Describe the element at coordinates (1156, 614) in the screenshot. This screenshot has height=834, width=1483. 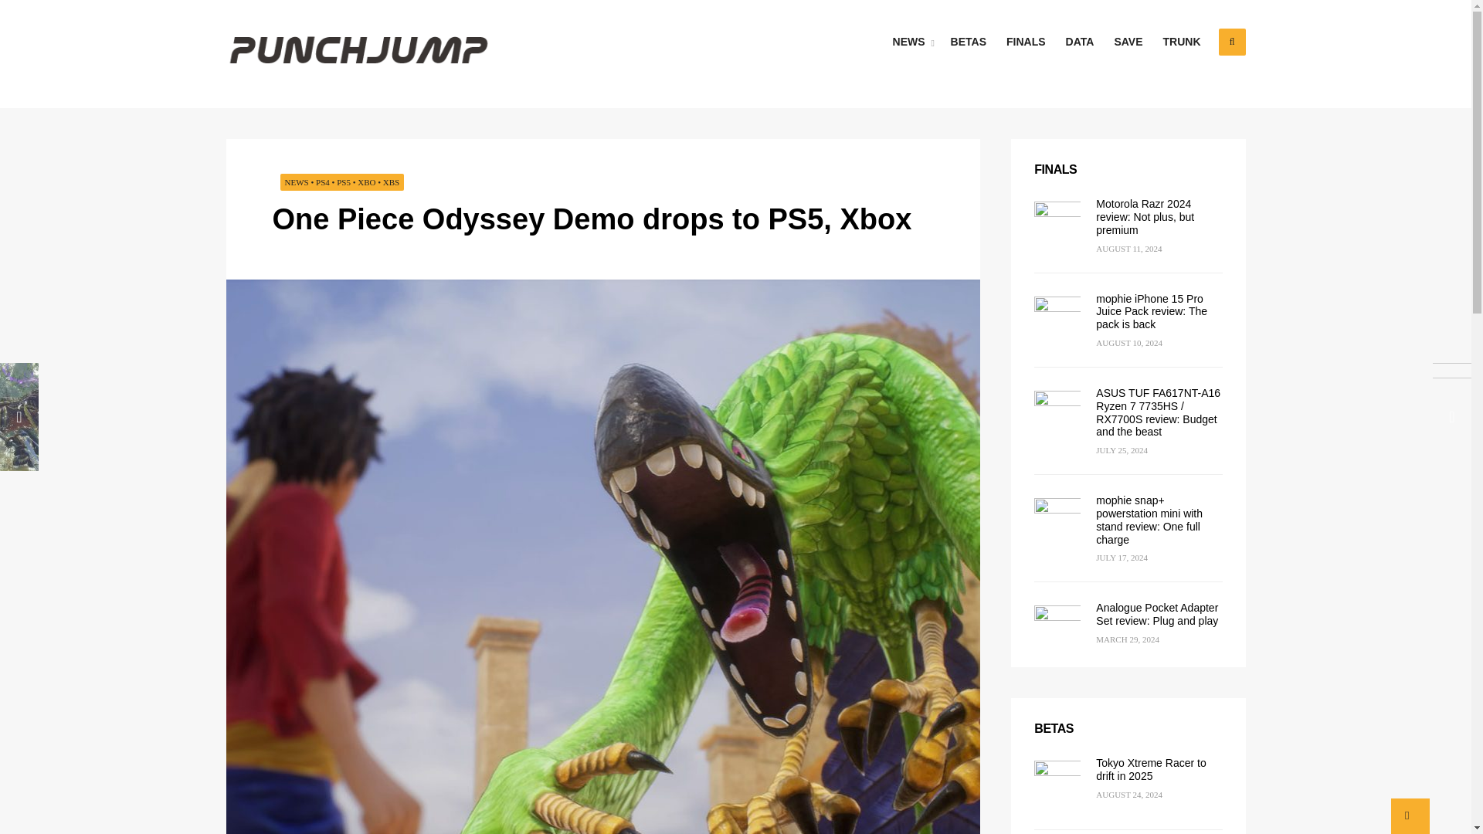
I see `Analogue Pocket Adapter Set review: Plug and play` at that location.